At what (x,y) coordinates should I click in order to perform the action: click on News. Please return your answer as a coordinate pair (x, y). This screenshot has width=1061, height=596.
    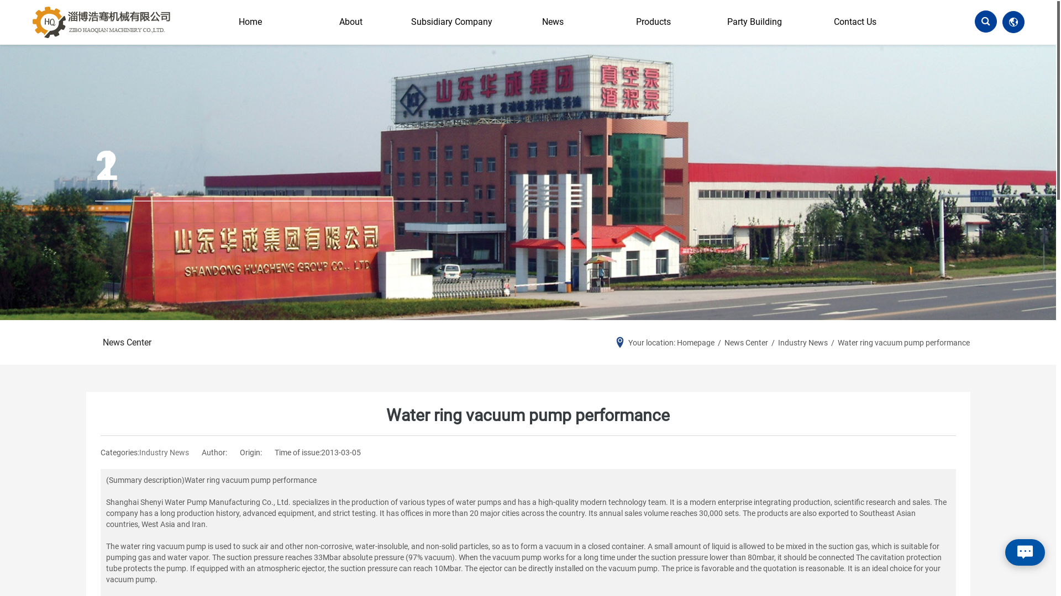
    Looking at the image, I should click on (553, 22).